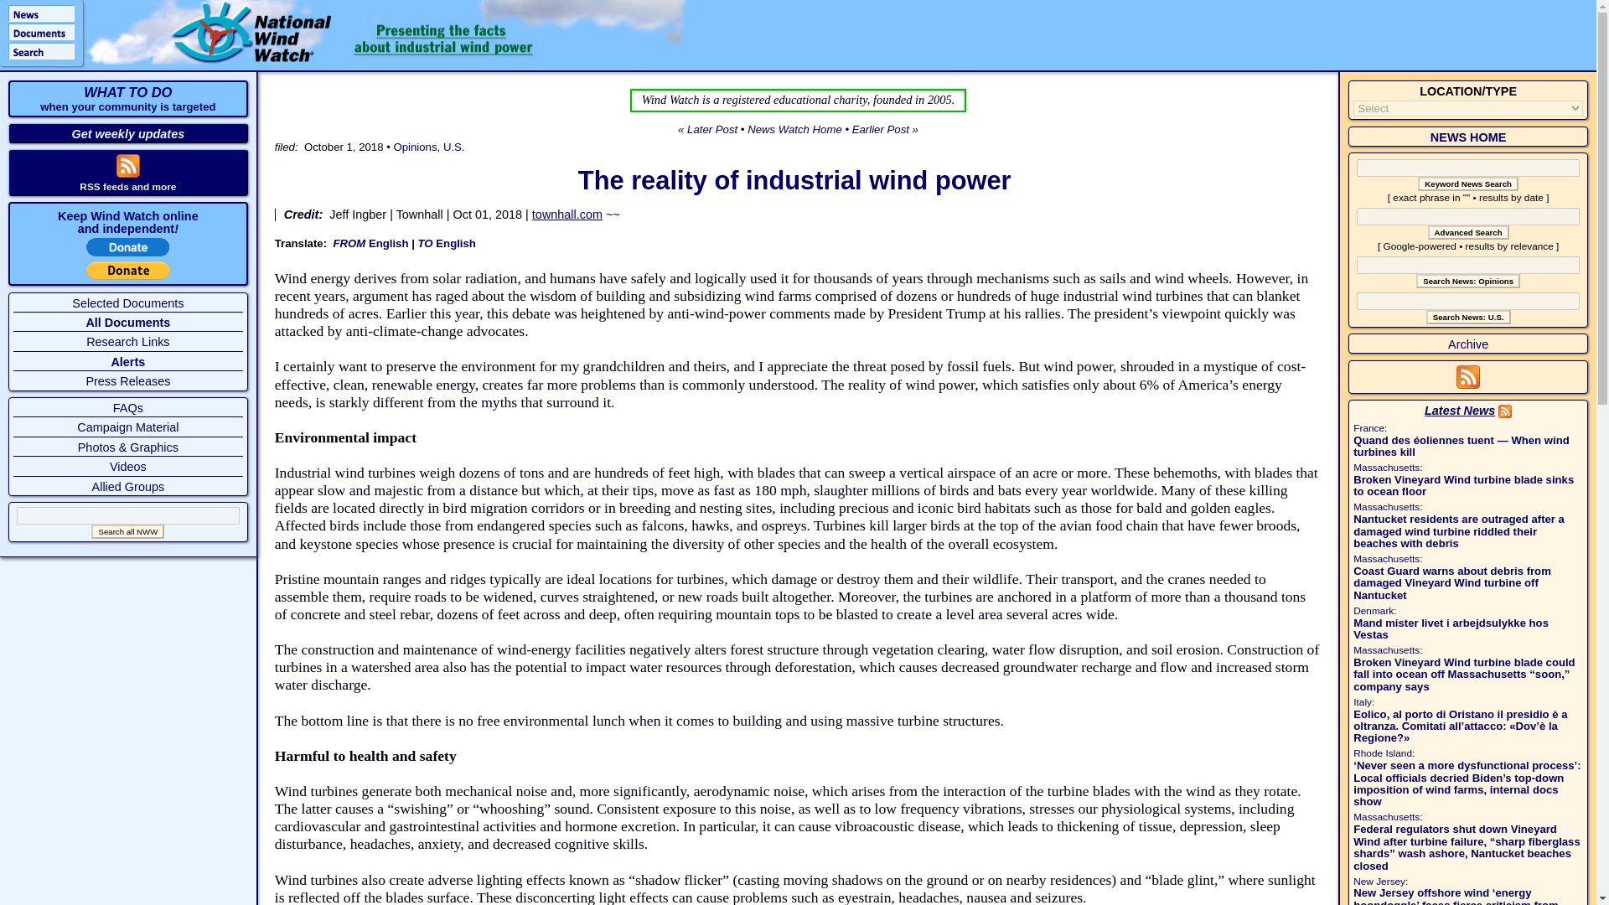 Image resolution: width=1609 pixels, height=905 pixels. What do you see at coordinates (1468, 384) in the screenshot?
I see `Wind Watch News Feeds` at bounding box center [1468, 384].